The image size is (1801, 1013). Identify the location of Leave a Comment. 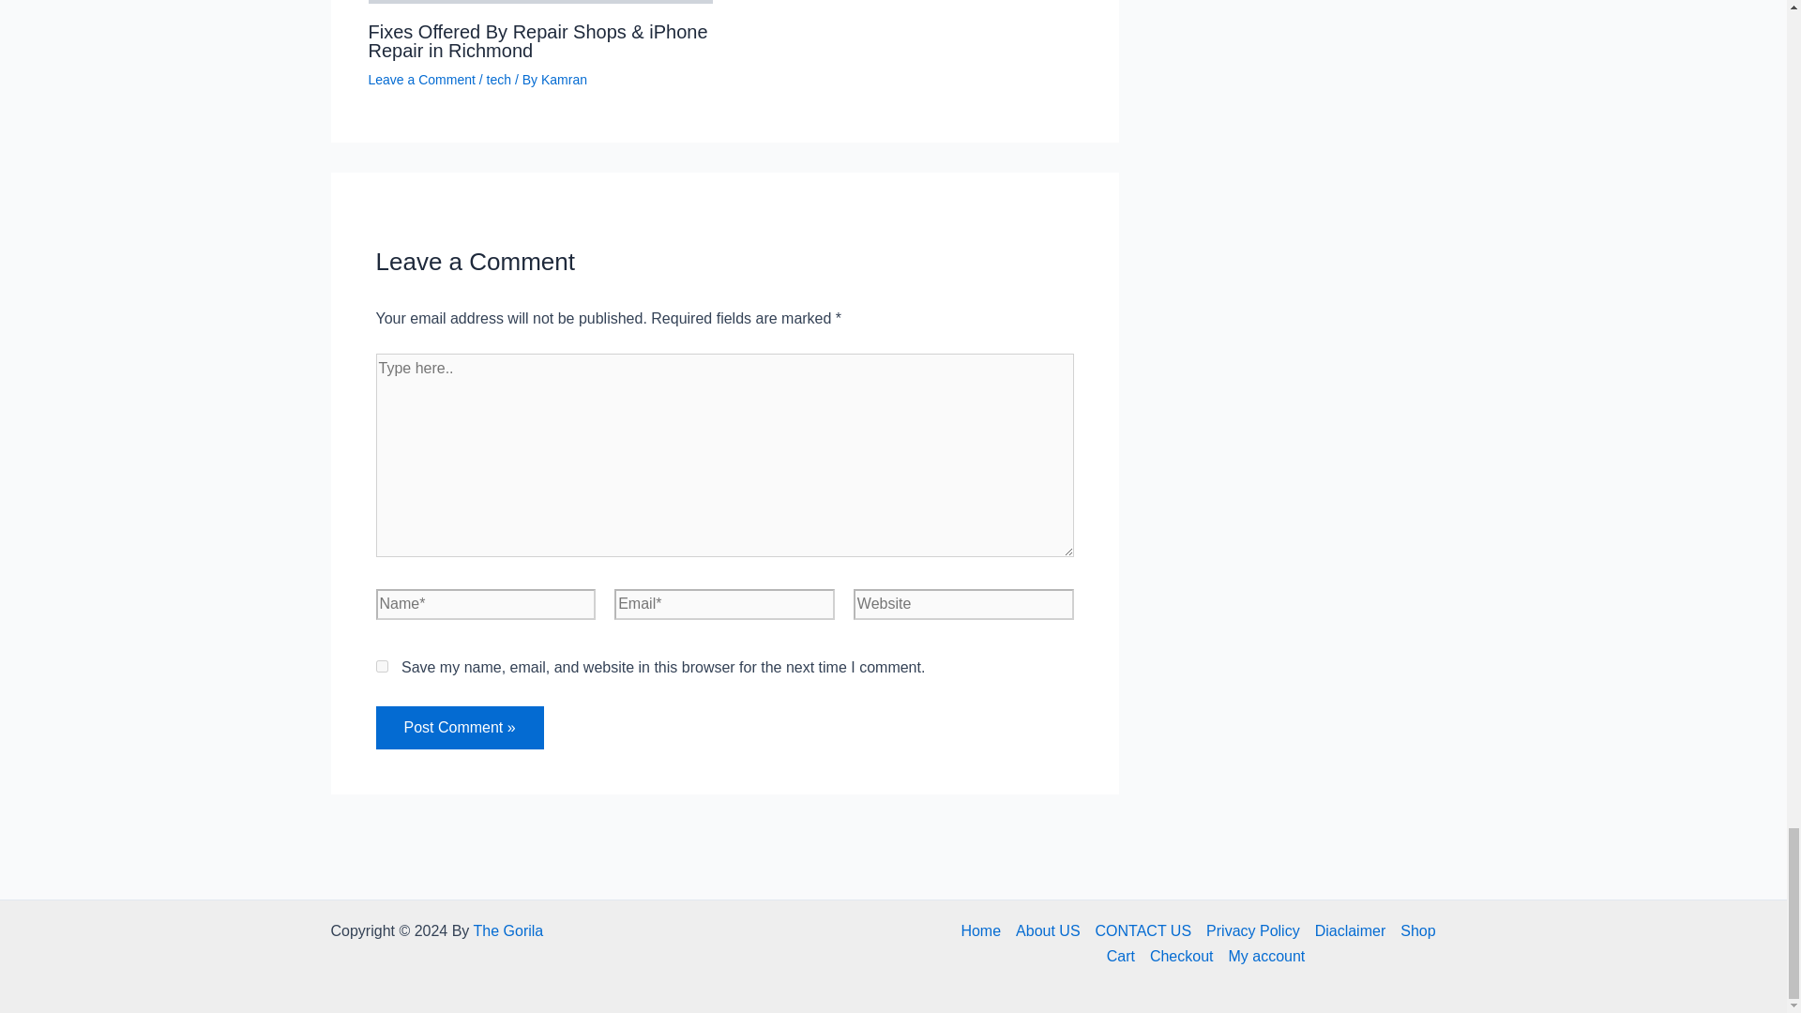
(420, 79).